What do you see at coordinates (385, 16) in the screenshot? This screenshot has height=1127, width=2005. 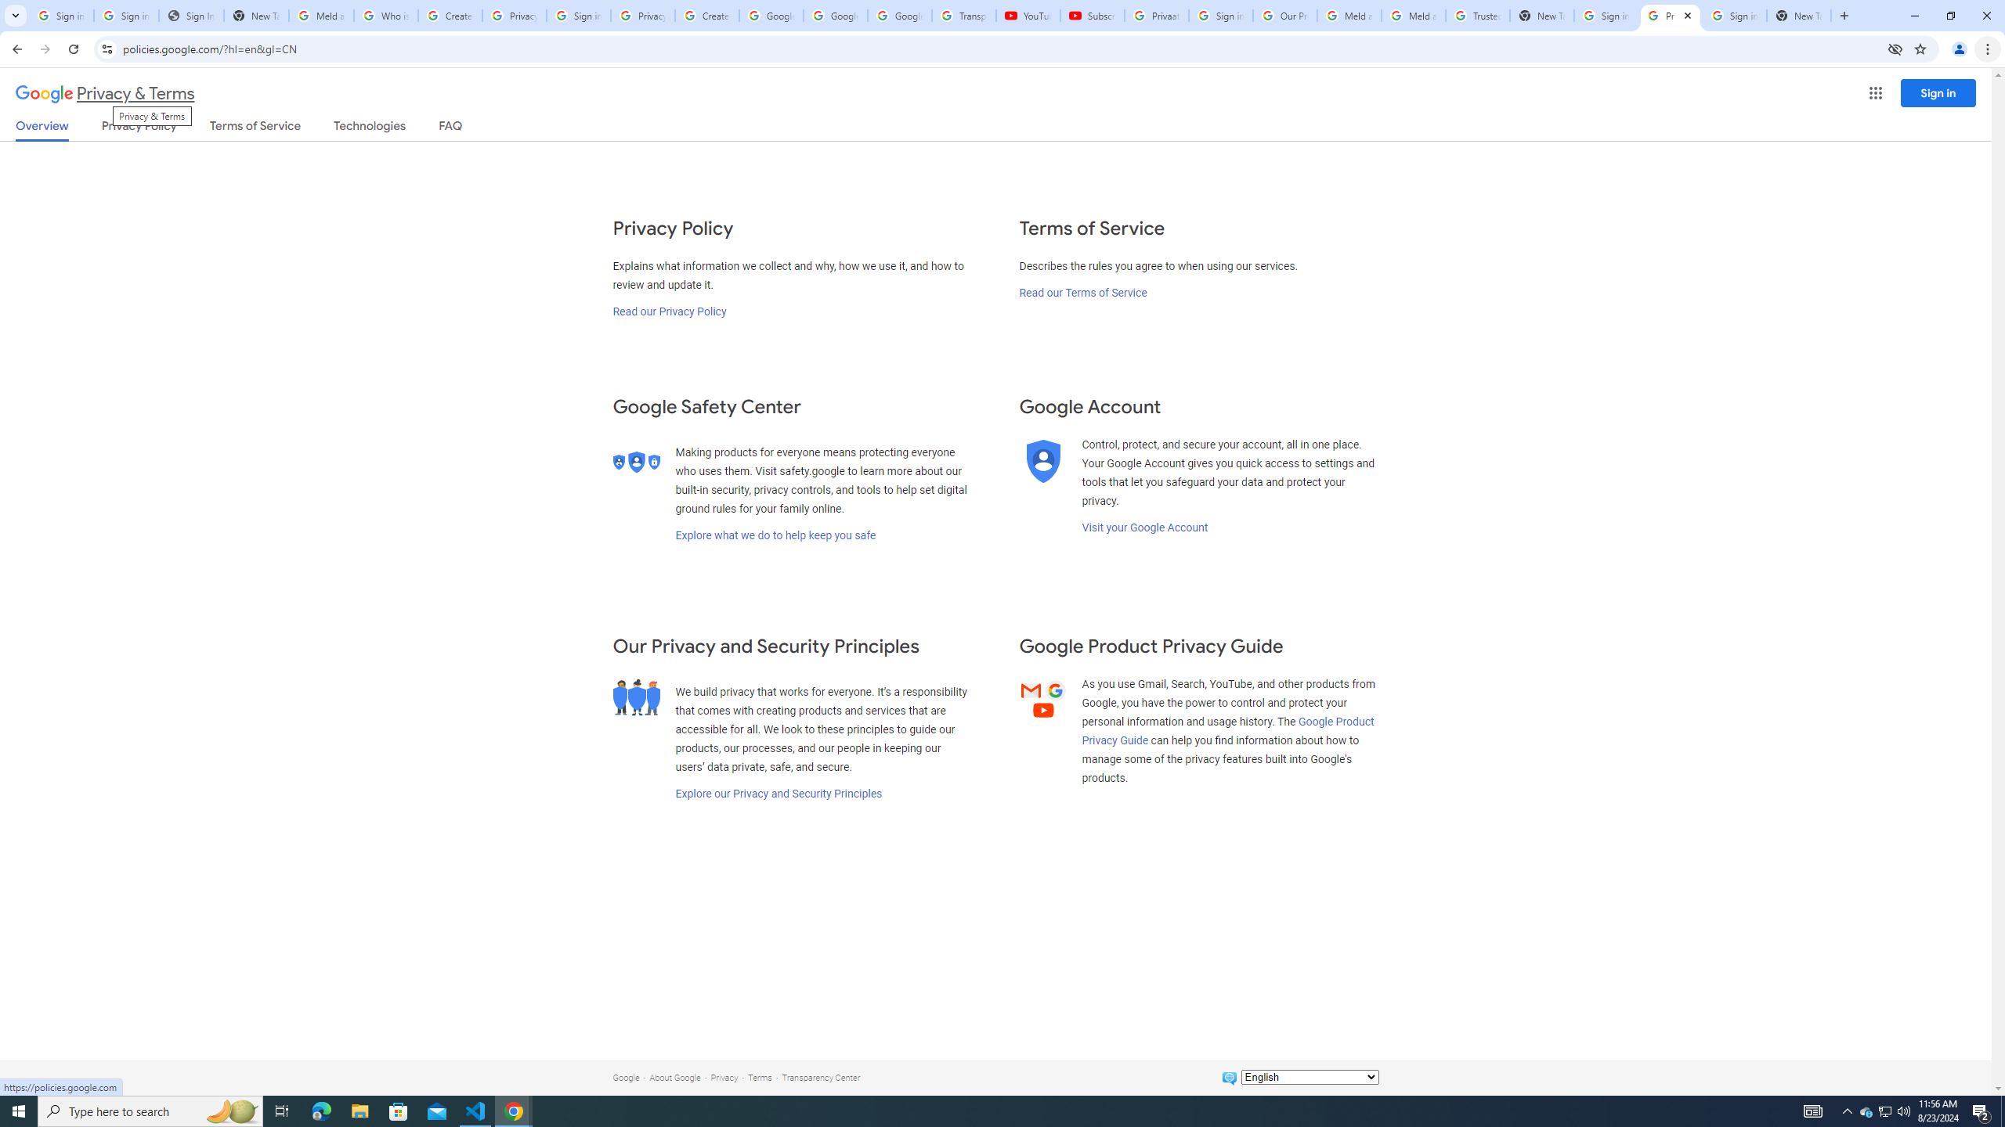 I see `Who is my administrator? - Google Account Help` at bounding box center [385, 16].